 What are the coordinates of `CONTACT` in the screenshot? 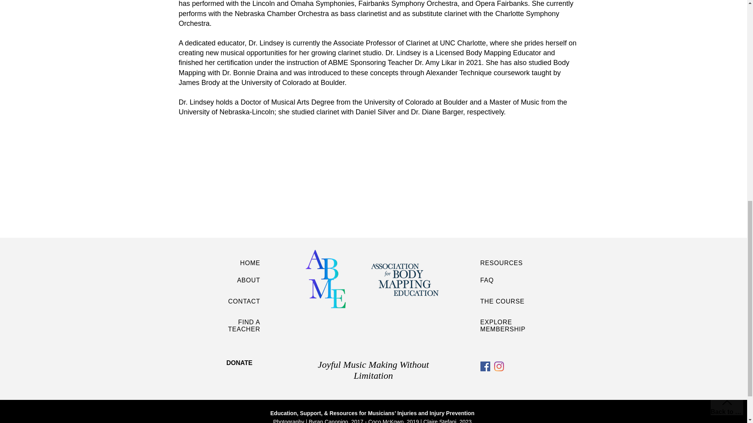 It's located at (244, 301).